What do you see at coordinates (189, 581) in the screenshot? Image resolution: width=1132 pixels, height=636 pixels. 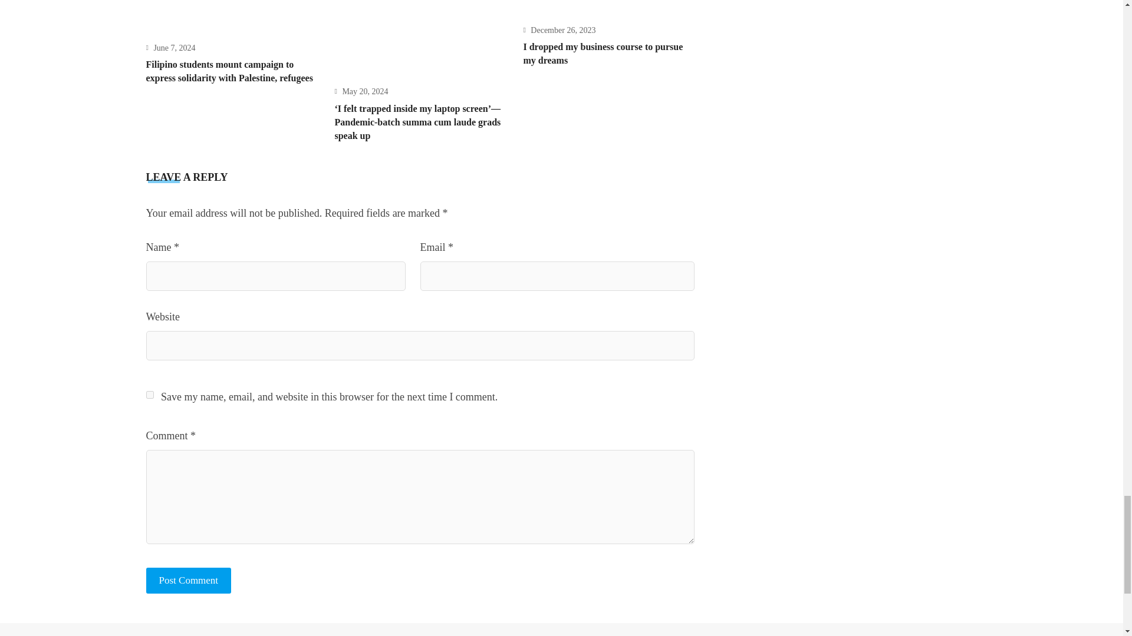 I see `Post Comment` at bounding box center [189, 581].